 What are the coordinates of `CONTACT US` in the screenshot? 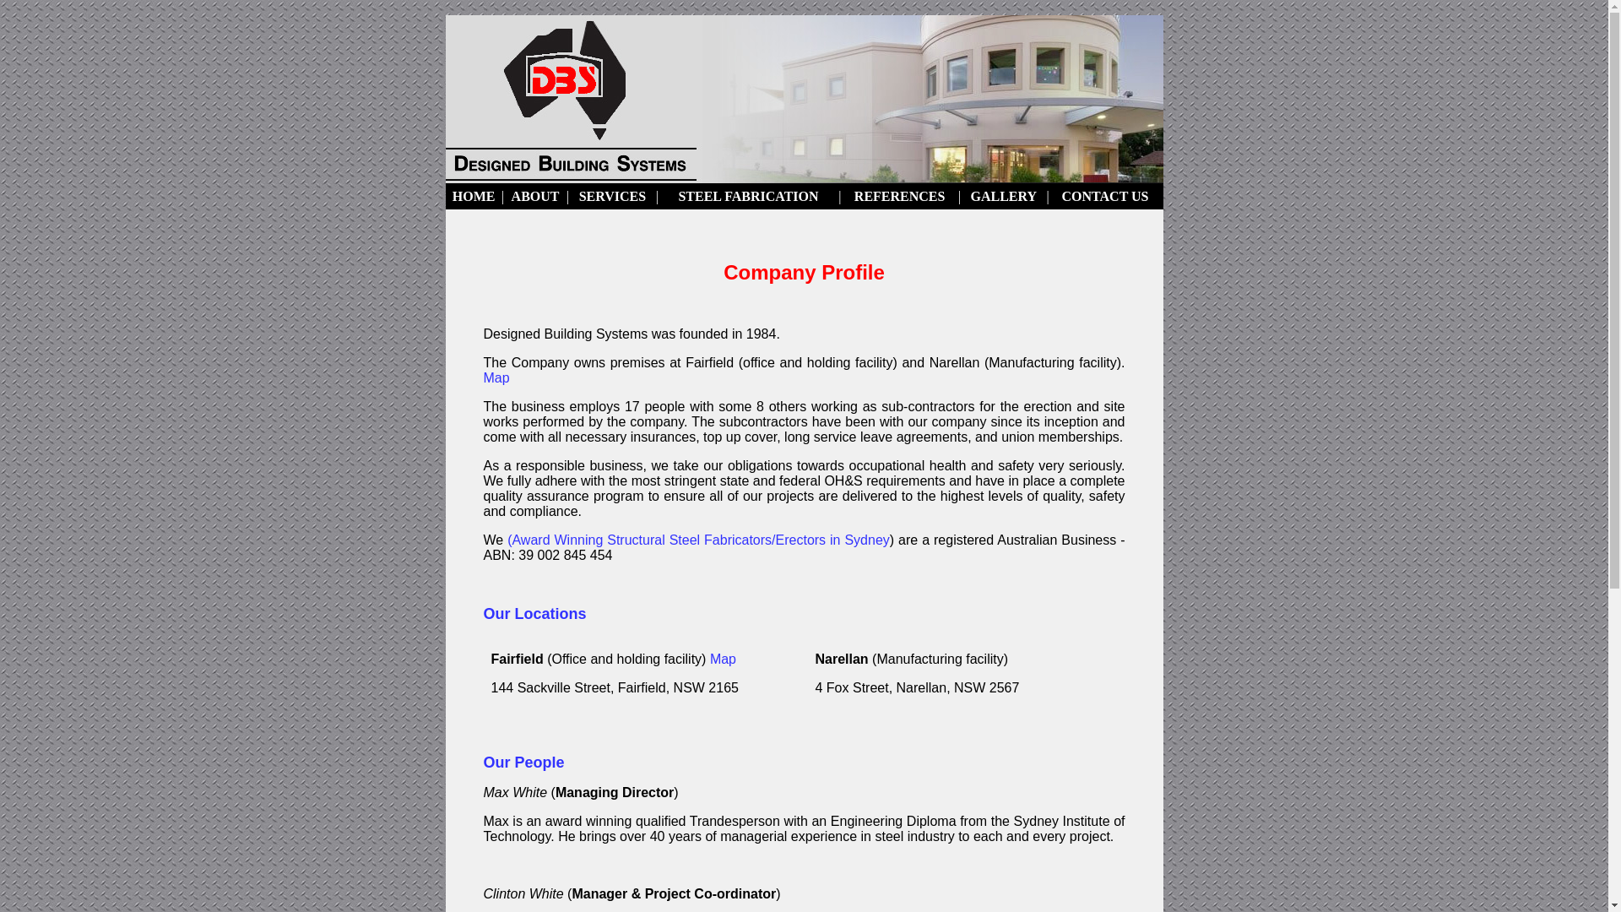 It's located at (1104, 196).